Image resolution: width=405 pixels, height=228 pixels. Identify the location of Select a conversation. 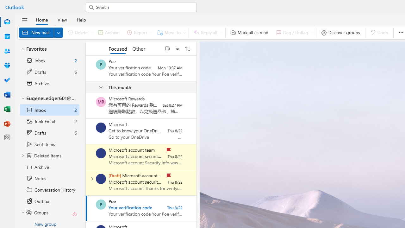
(101, 205).